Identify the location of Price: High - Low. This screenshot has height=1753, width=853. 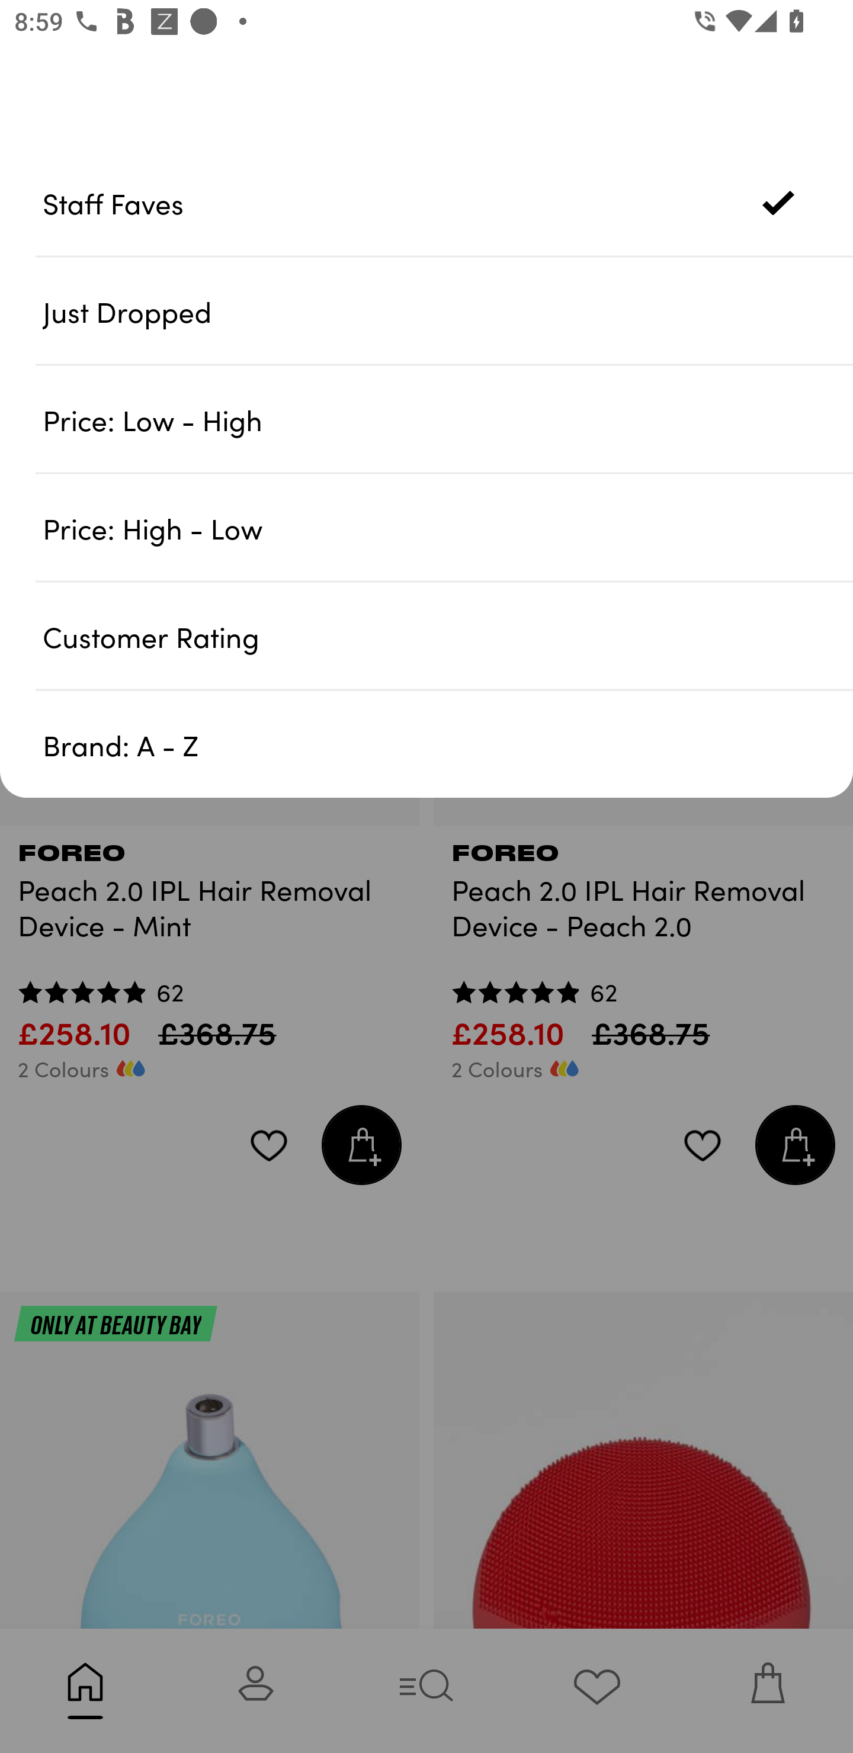
(448, 527).